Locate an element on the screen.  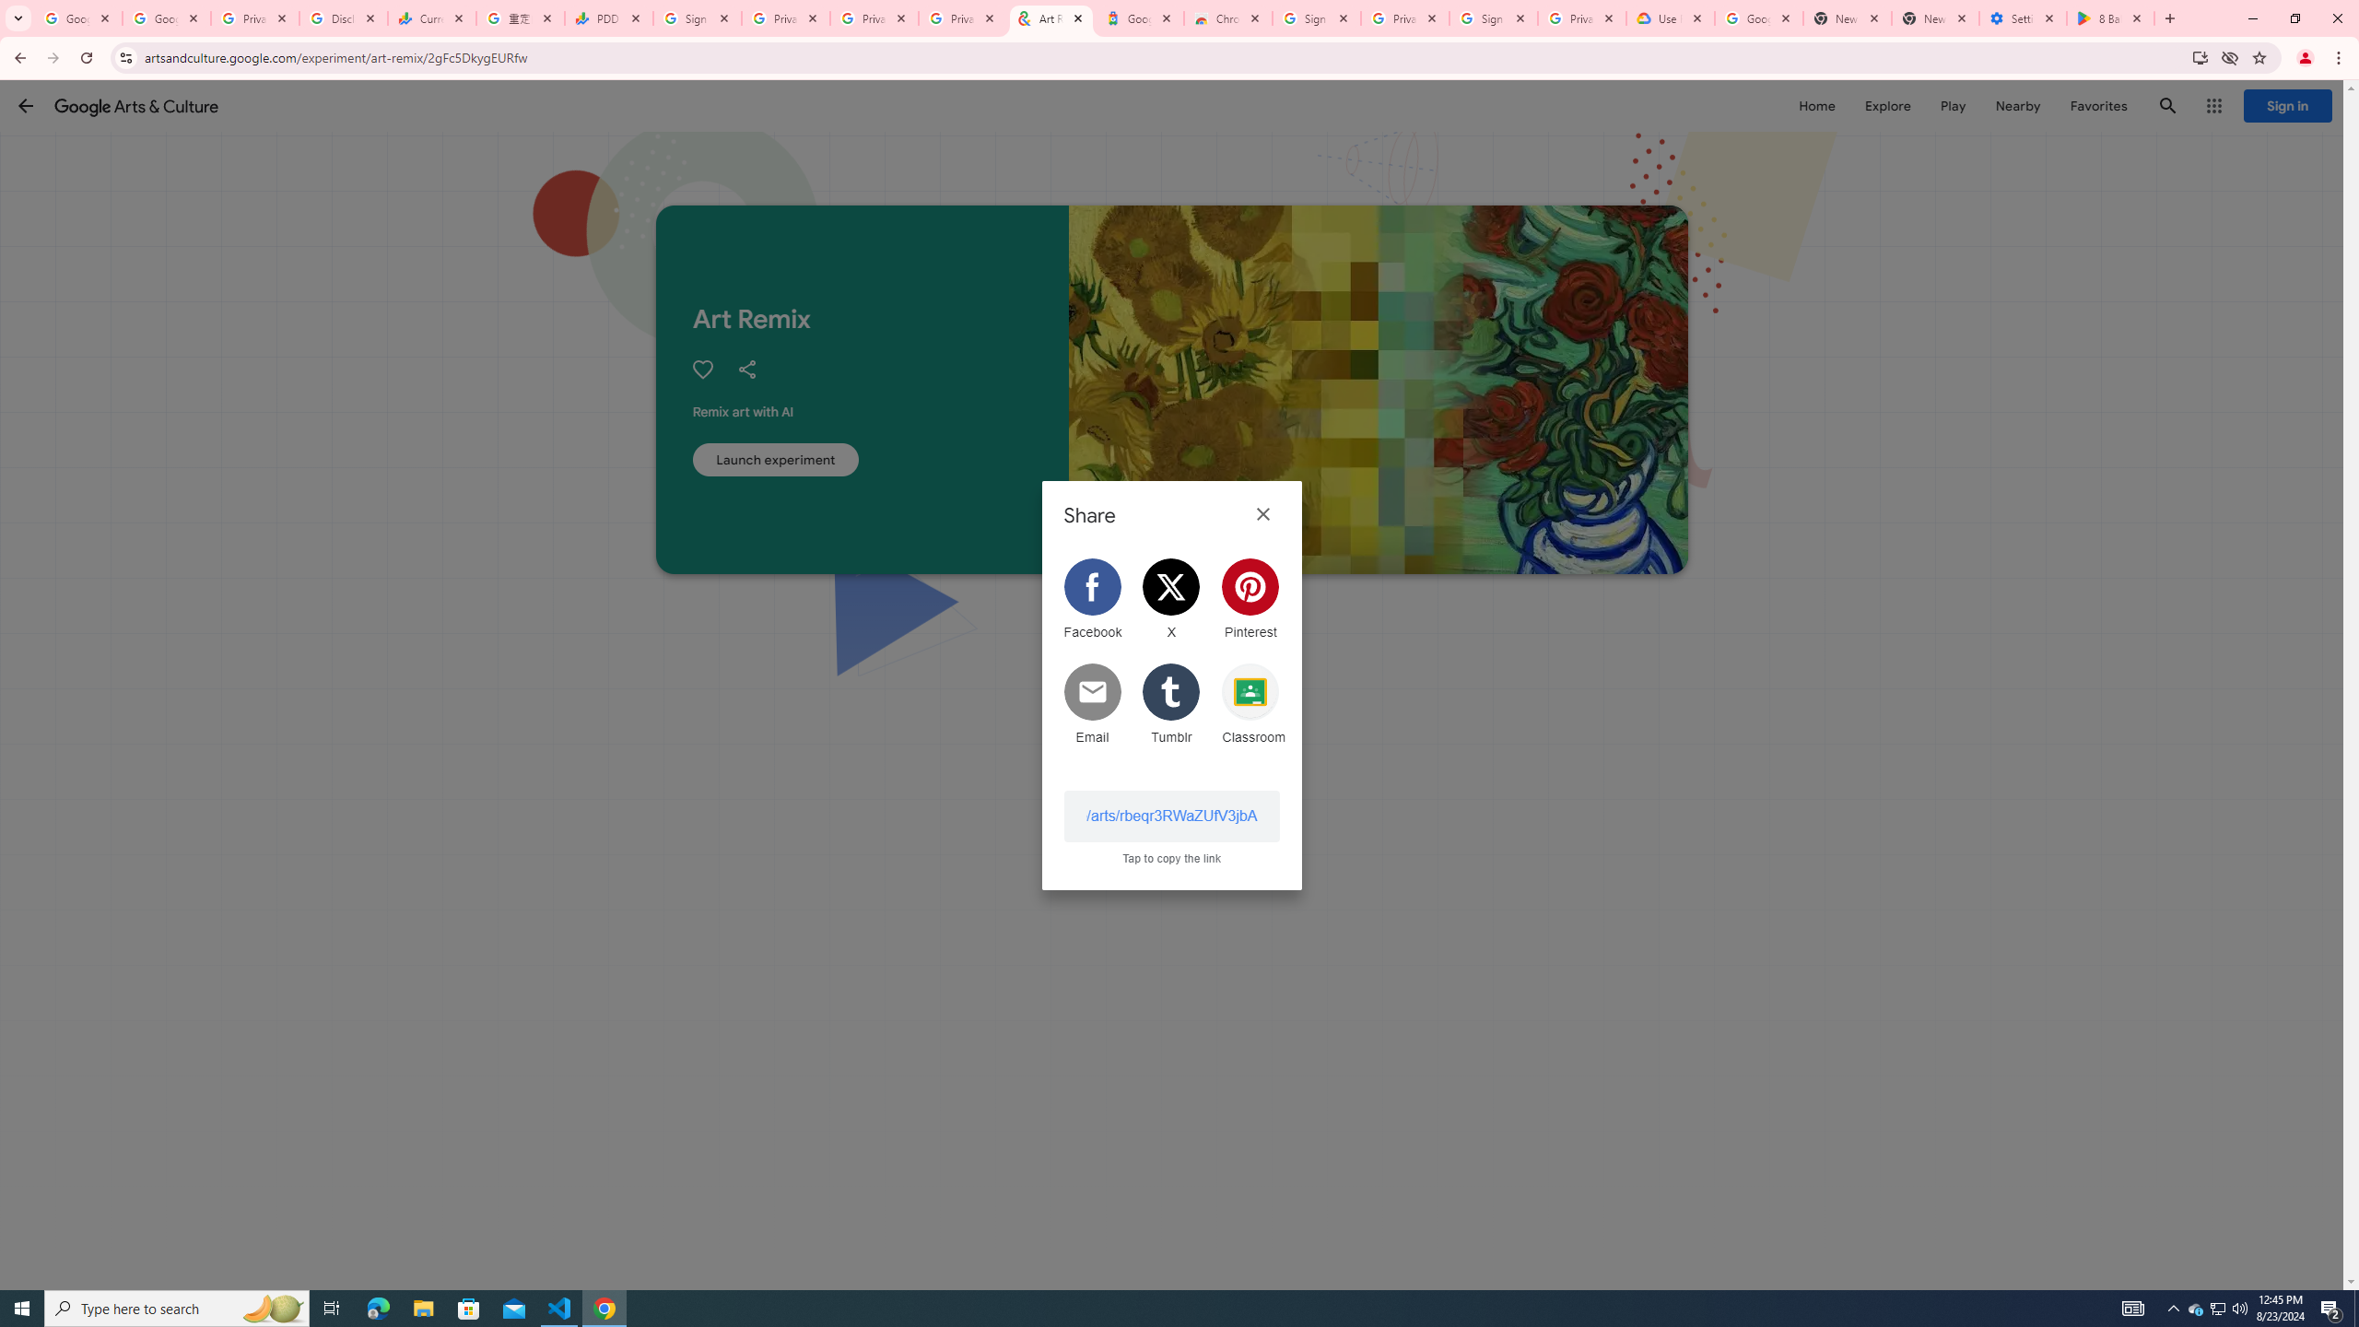
Share on Twitter is located at coordinates (1171, 599).